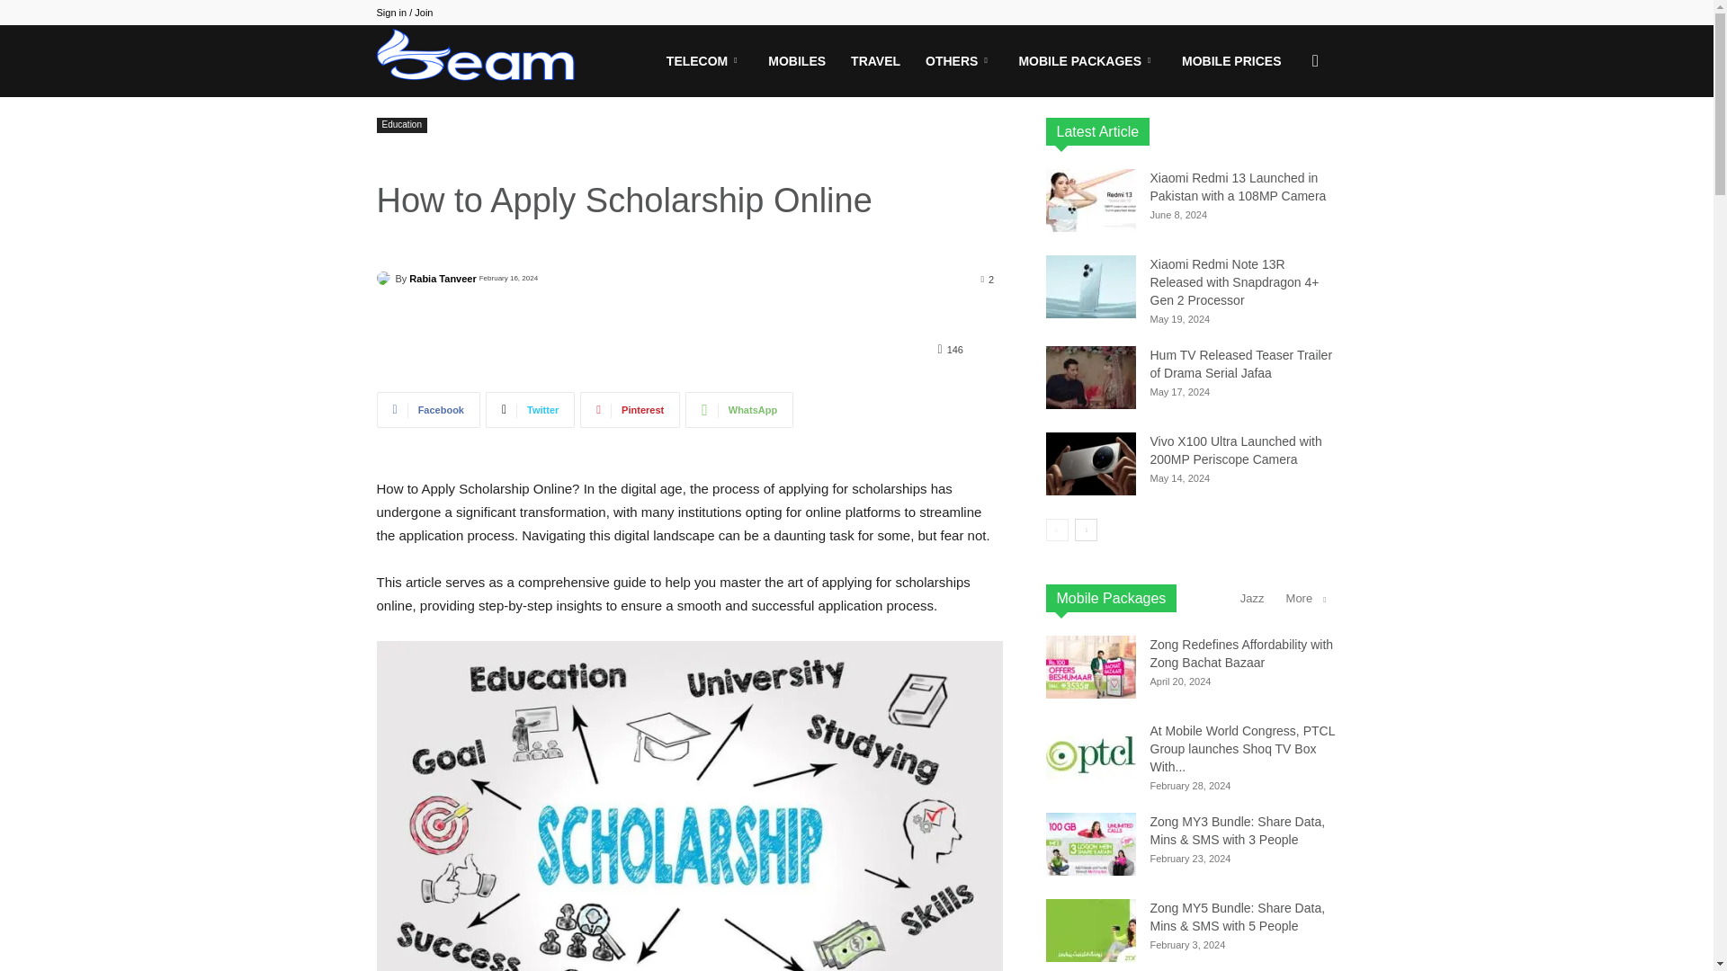 The width and height of the screenshot is (1727, 971). I want to click on Facebook, so click(428, 410).